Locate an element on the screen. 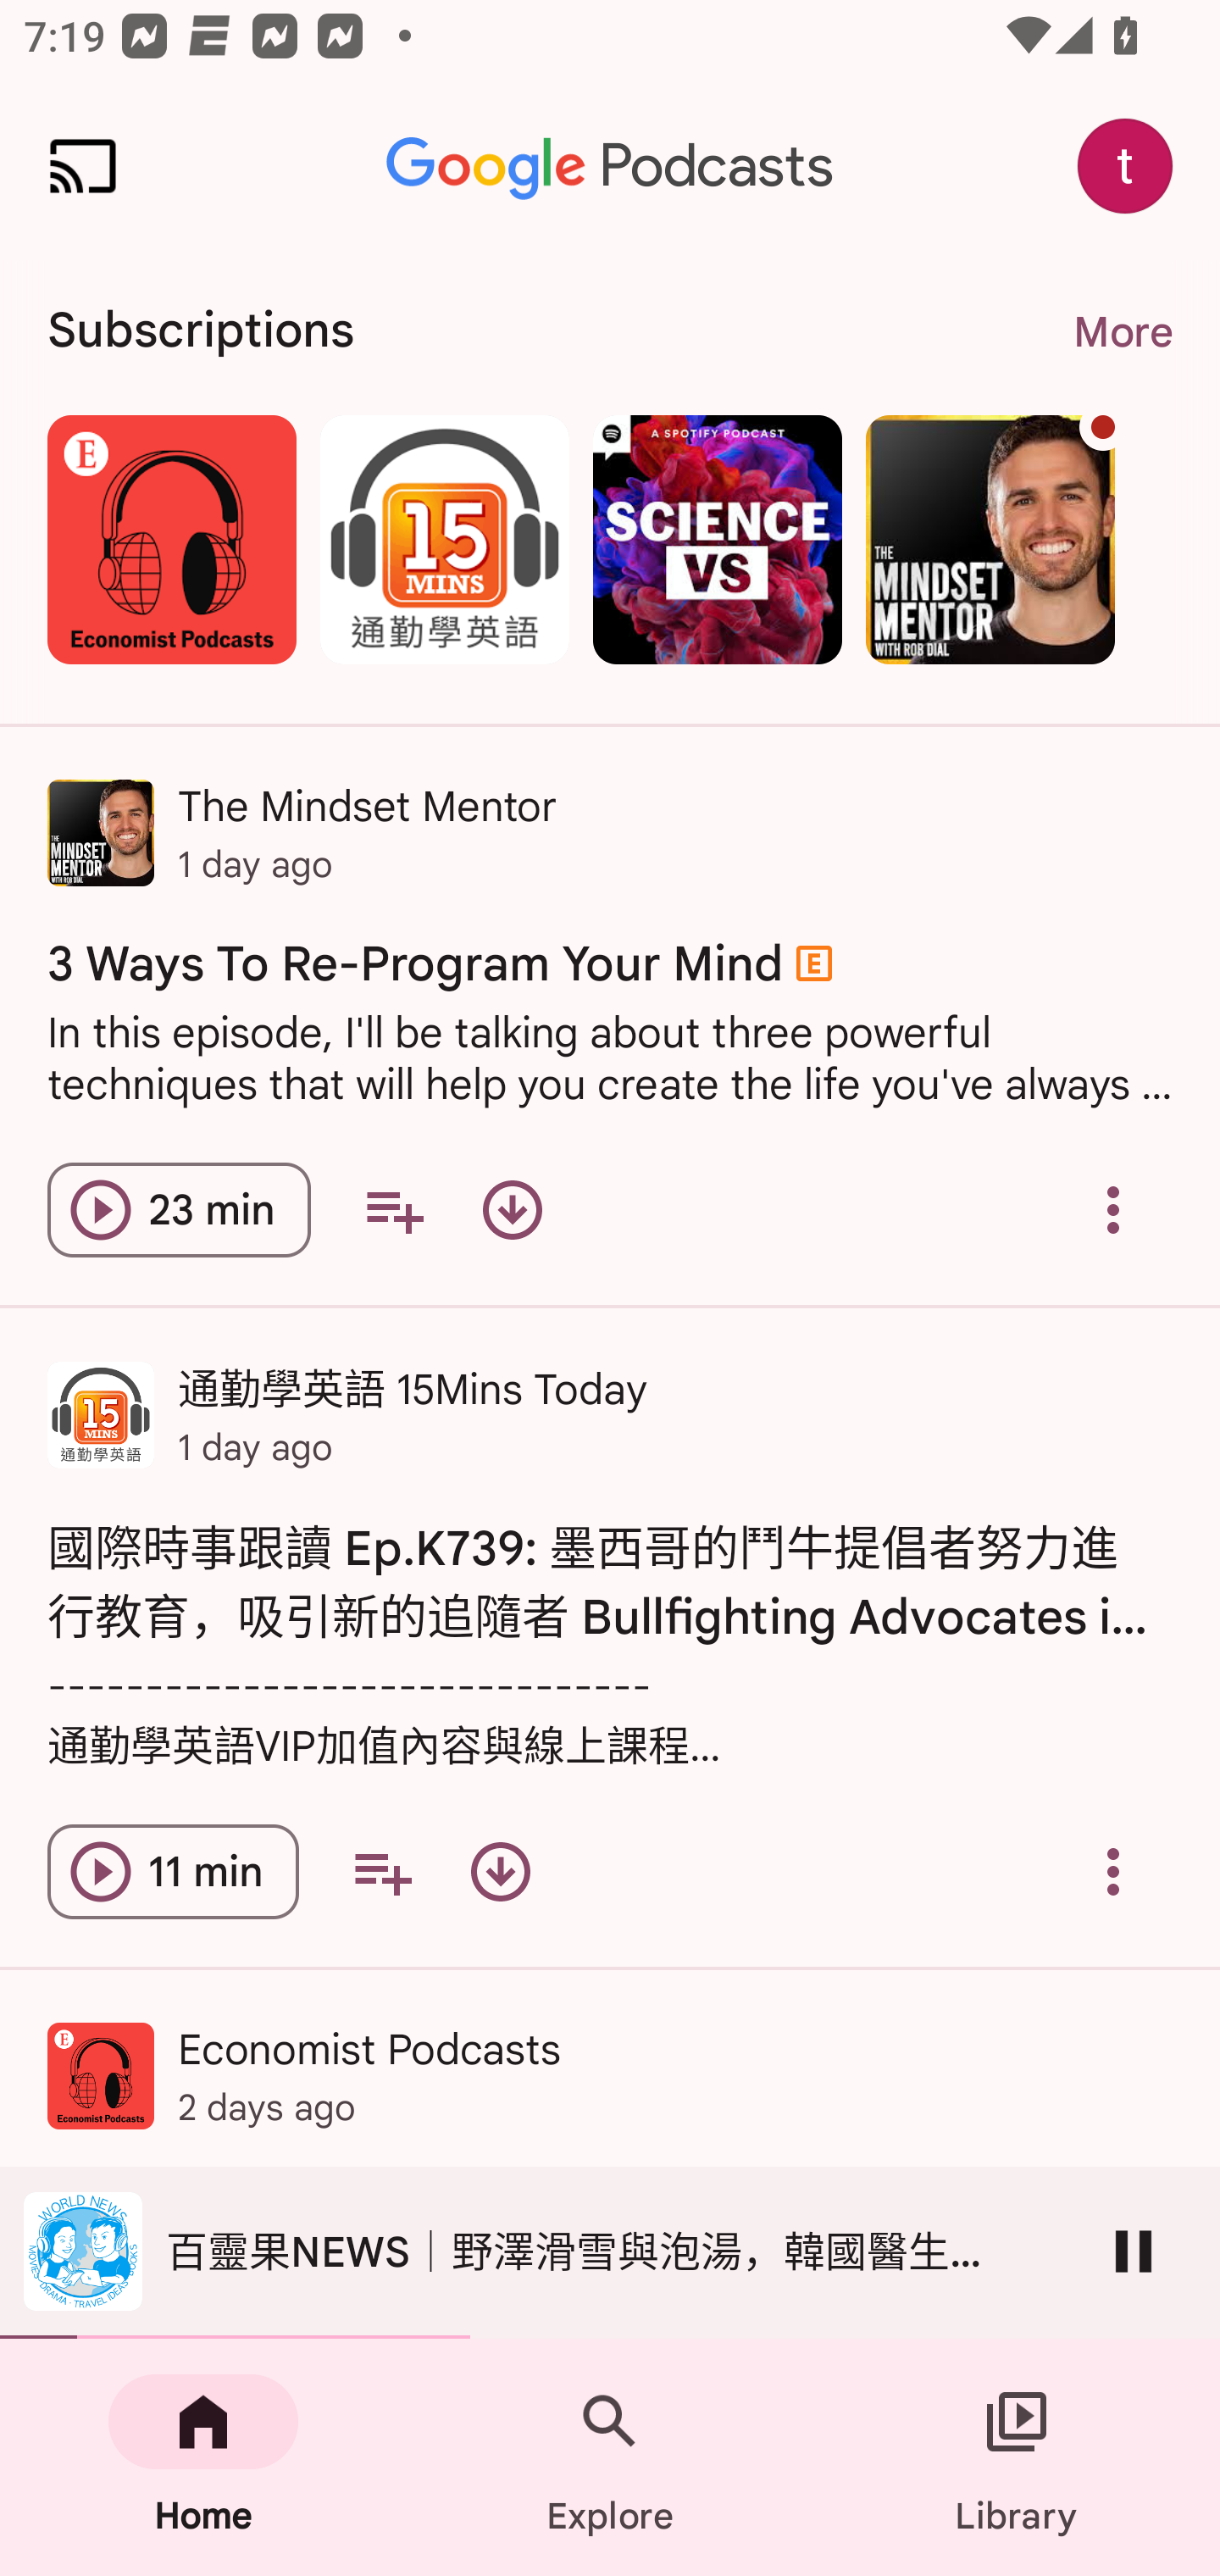 The width and height of the screenshot is (1220, 2576). Overflow menu is located at coordinates (1113, 1871).